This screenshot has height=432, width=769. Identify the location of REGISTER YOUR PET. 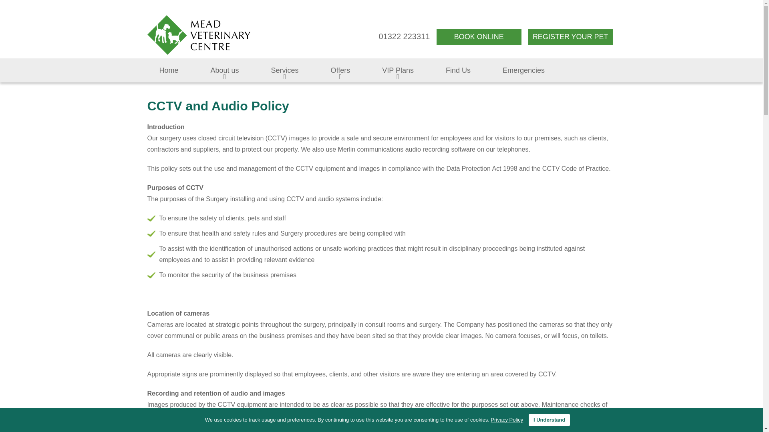
(570, 37).